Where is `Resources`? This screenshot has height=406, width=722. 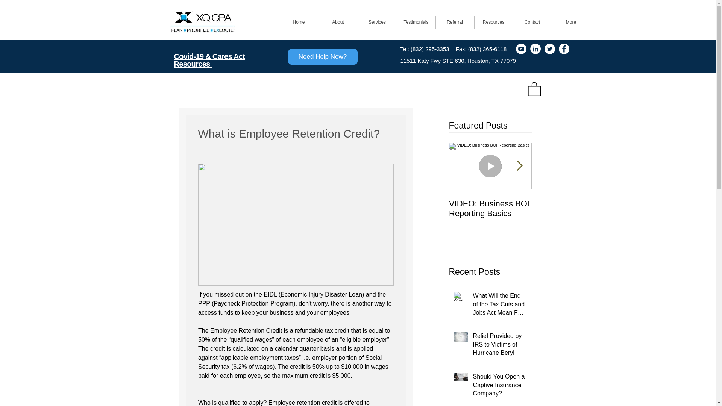 Resources is located at coordinates (493, 22).